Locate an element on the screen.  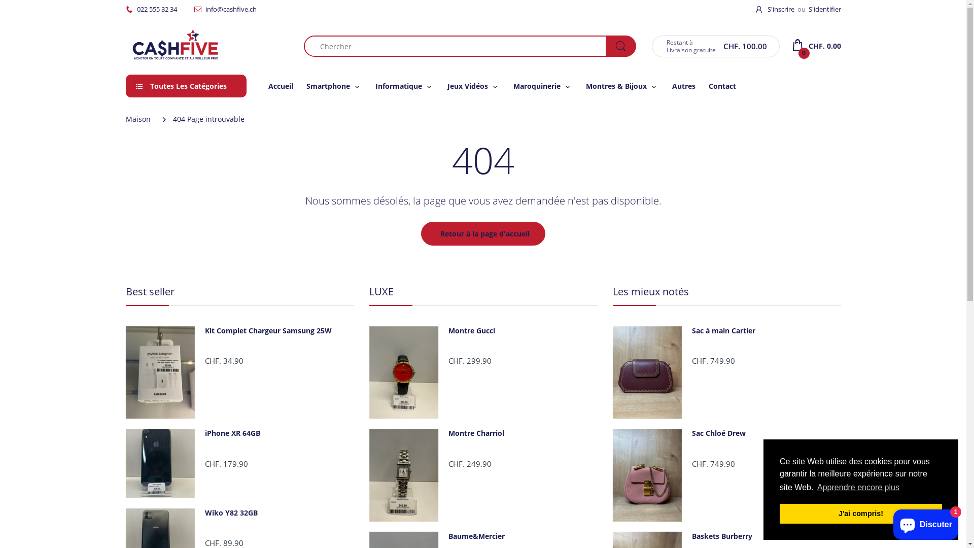
Chat de la boutique en ligne Shopify is located at coordinates (926, 523).